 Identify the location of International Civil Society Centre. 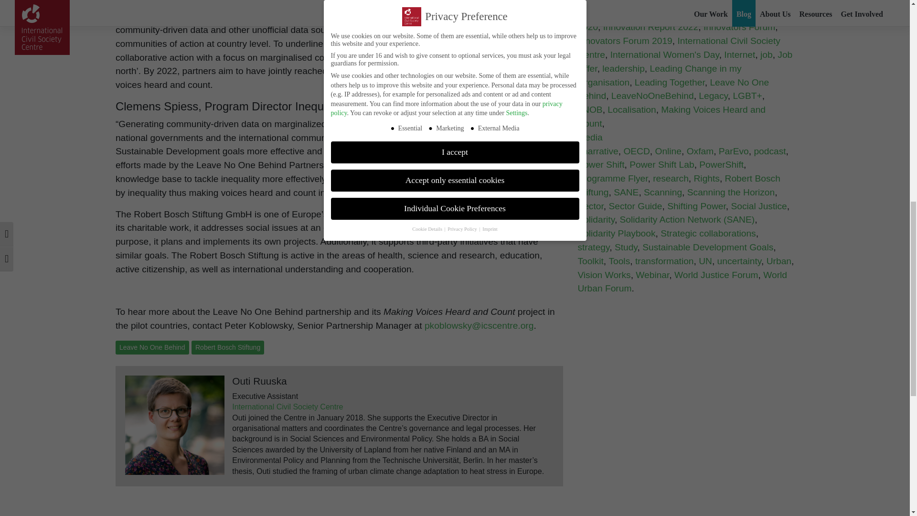
(288, 407).